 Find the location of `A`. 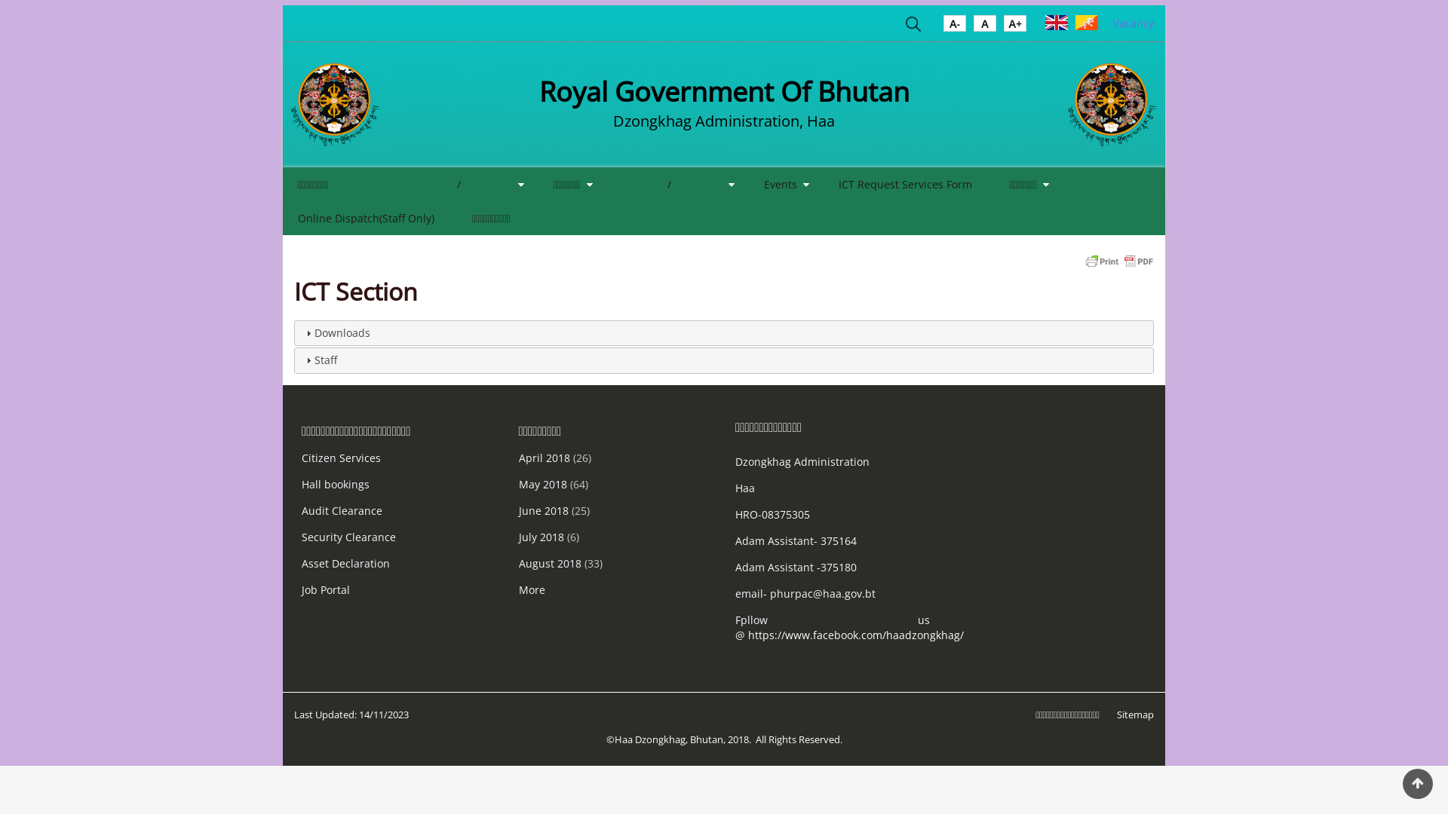

A is located at coordinates (985, 26).